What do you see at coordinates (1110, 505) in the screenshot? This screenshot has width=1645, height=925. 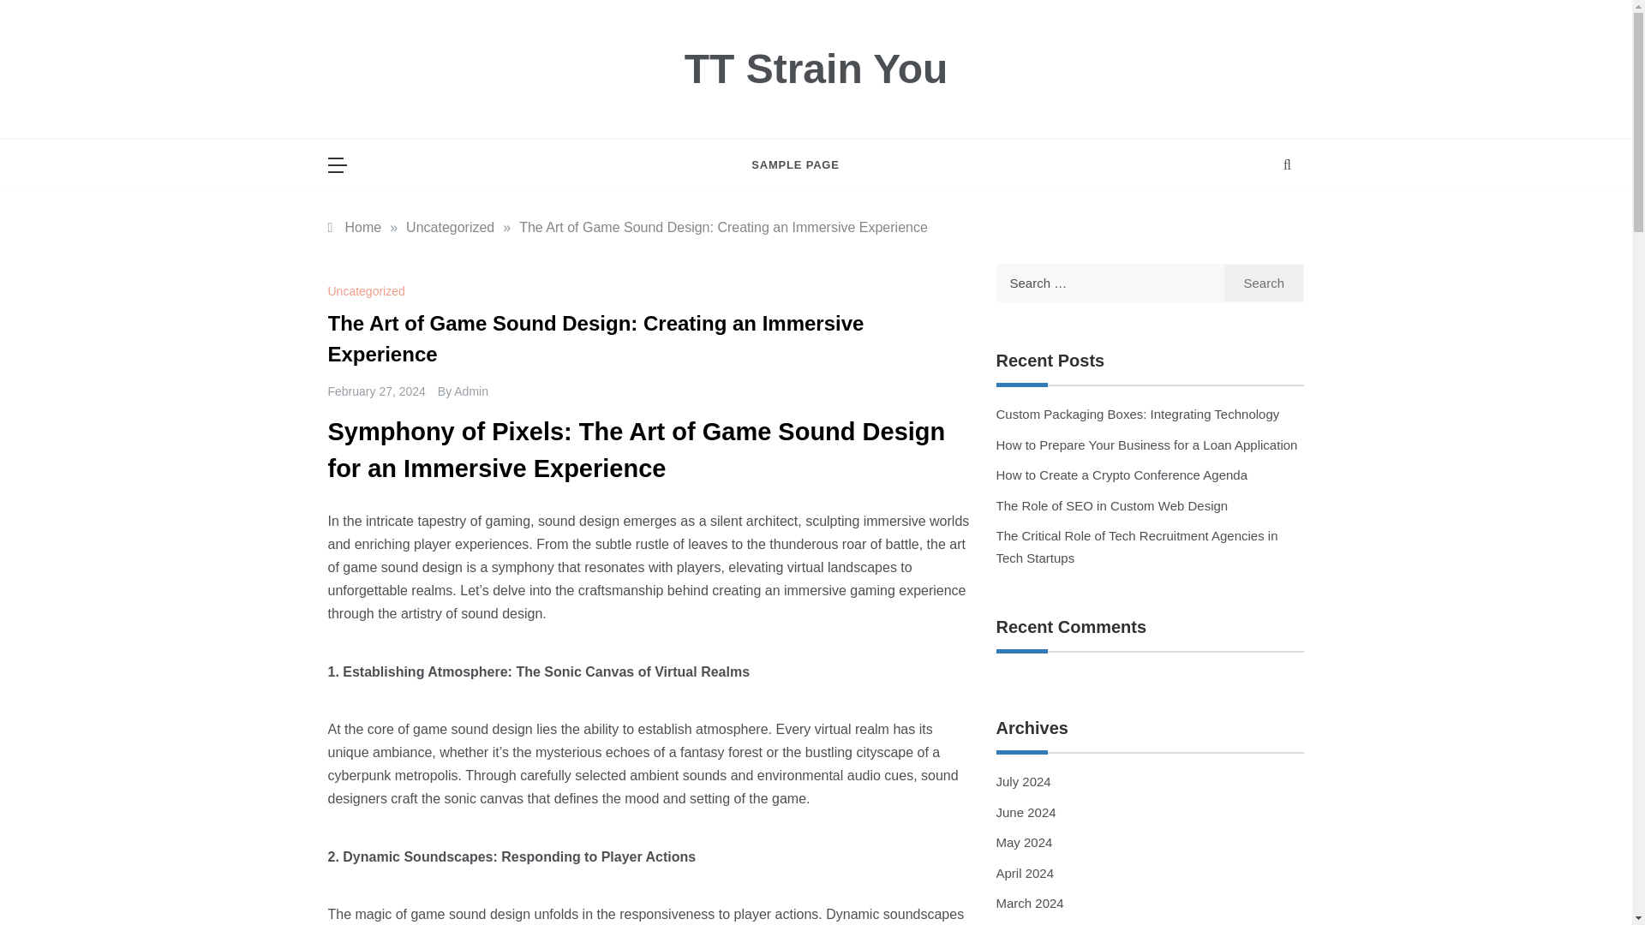 I see `The Role of SEO in Custom Web Design` at bounding box center [1110, 505].